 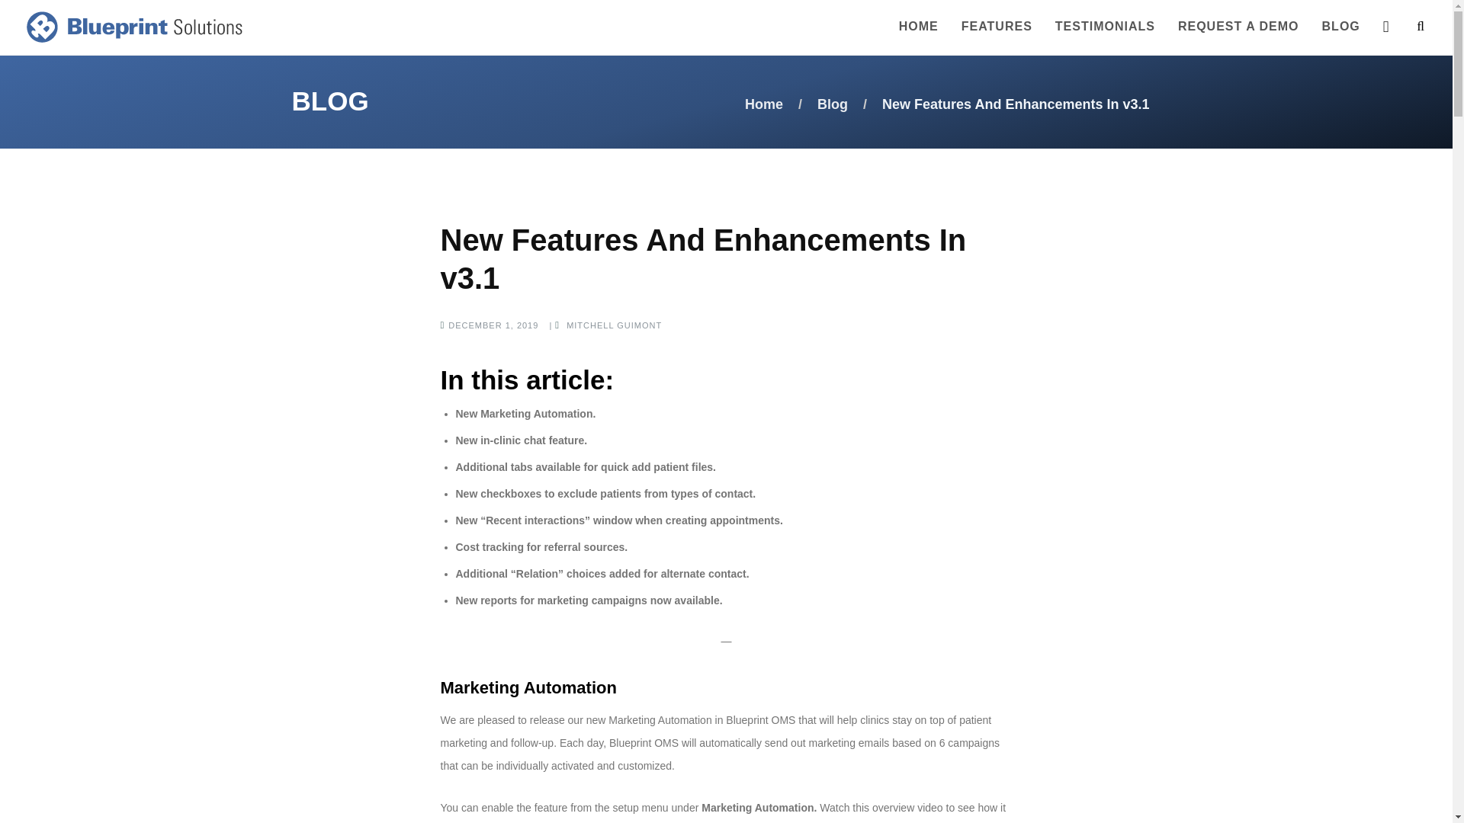 What do you see at coordinates (1105, 26) in the screenshot?
I see `TESTIMONIALS` at bounding box center [1105, 26].